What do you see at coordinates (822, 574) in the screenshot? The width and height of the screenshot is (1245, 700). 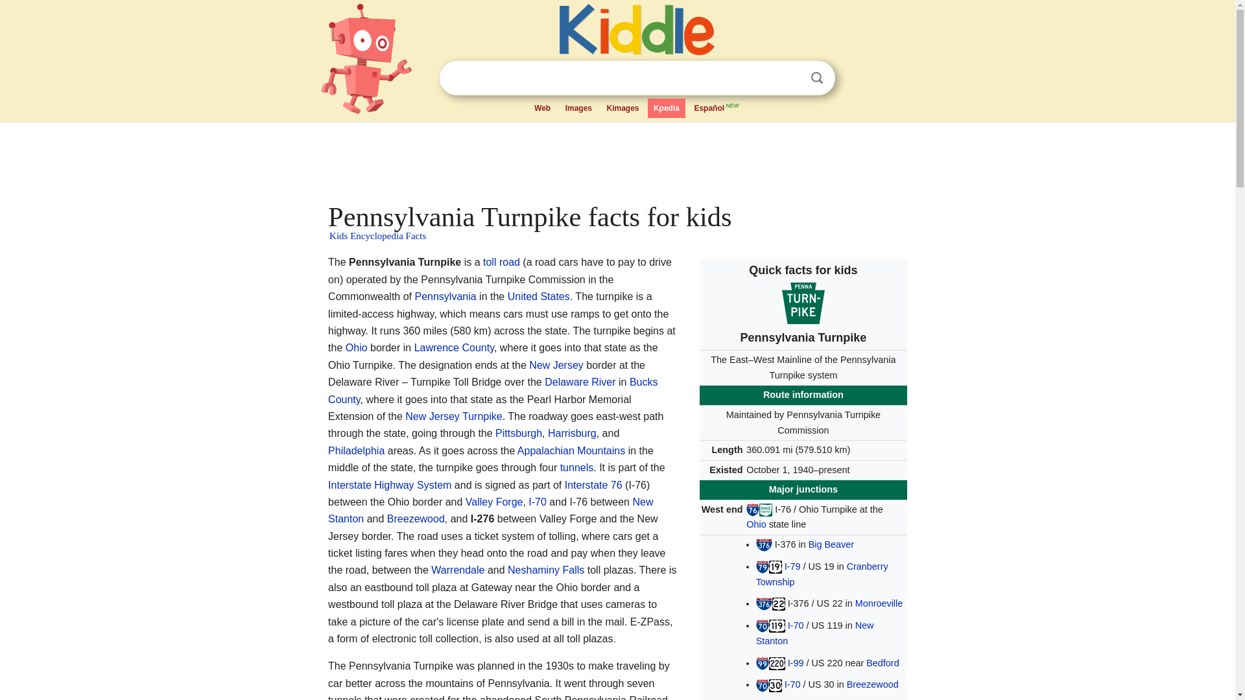 I see `Cranberry Township, Butler County, Pennsylvania` at bounding box center [822, 574].